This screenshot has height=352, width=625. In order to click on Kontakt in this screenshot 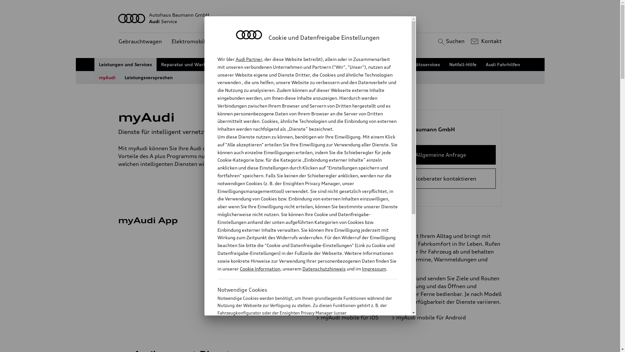, I will do `click(486, 41)`.